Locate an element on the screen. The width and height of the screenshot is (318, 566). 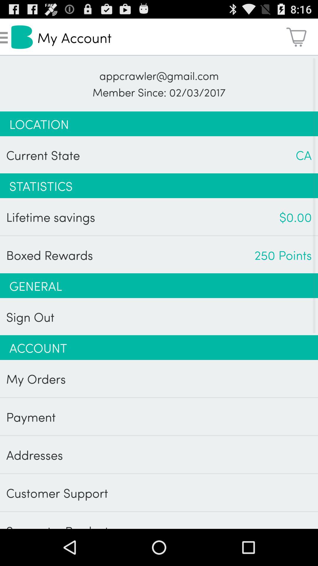
scroll to the statistics item is located at coordinates (159, 186).